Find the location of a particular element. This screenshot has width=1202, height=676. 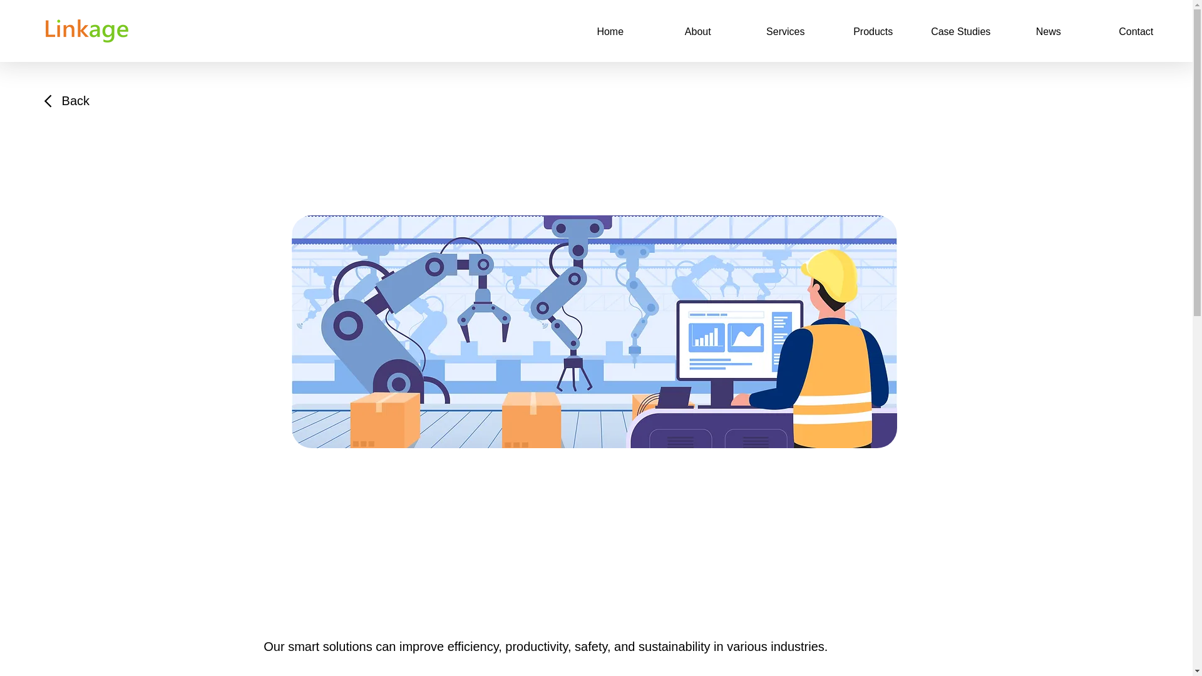

Home is located at coordinates (610, 31).